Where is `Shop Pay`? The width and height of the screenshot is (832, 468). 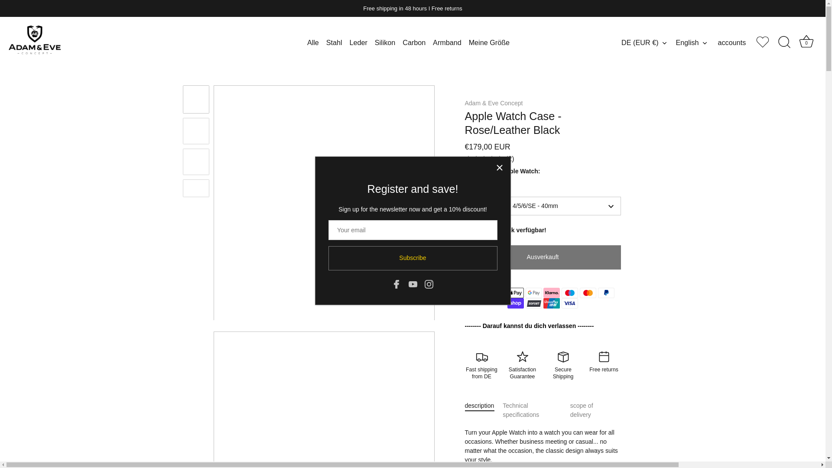 Shop Pay is located at coordinates (516, 303).